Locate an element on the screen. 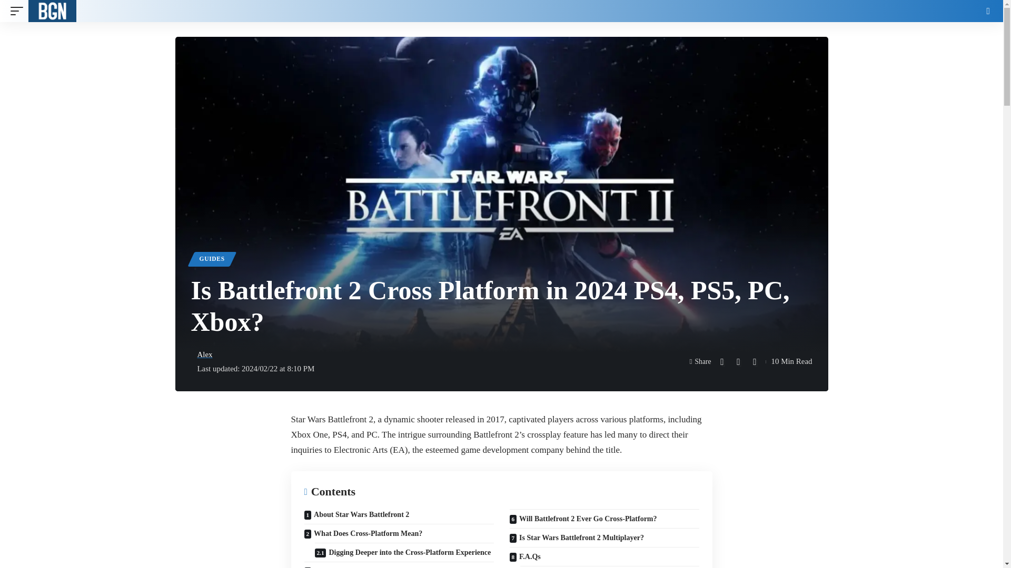  Alex is located at coordinates (204, 354).